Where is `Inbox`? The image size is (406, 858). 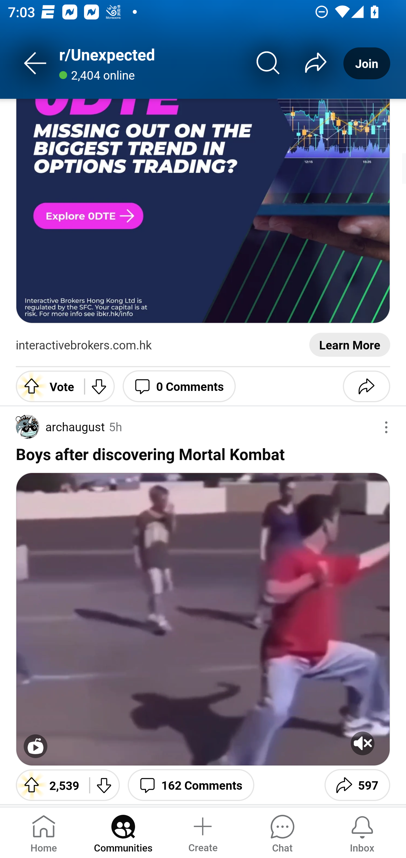
Inbox is located at coordinates (362, 832).